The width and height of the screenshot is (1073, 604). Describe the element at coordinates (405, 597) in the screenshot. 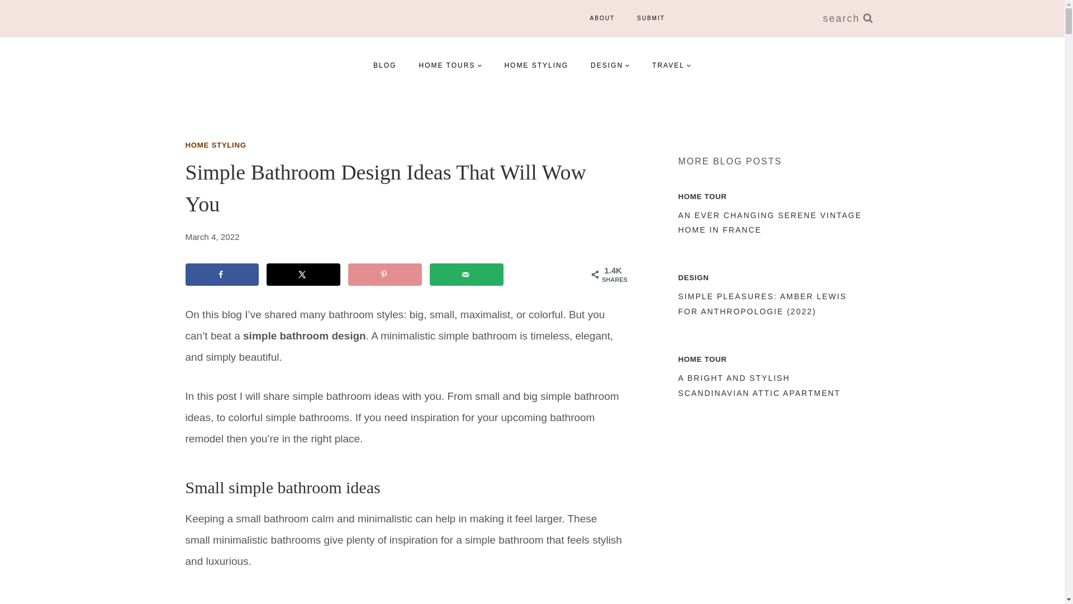

I see `Simple Bathroom Design Ideas That Will Wow You 1` at that location.